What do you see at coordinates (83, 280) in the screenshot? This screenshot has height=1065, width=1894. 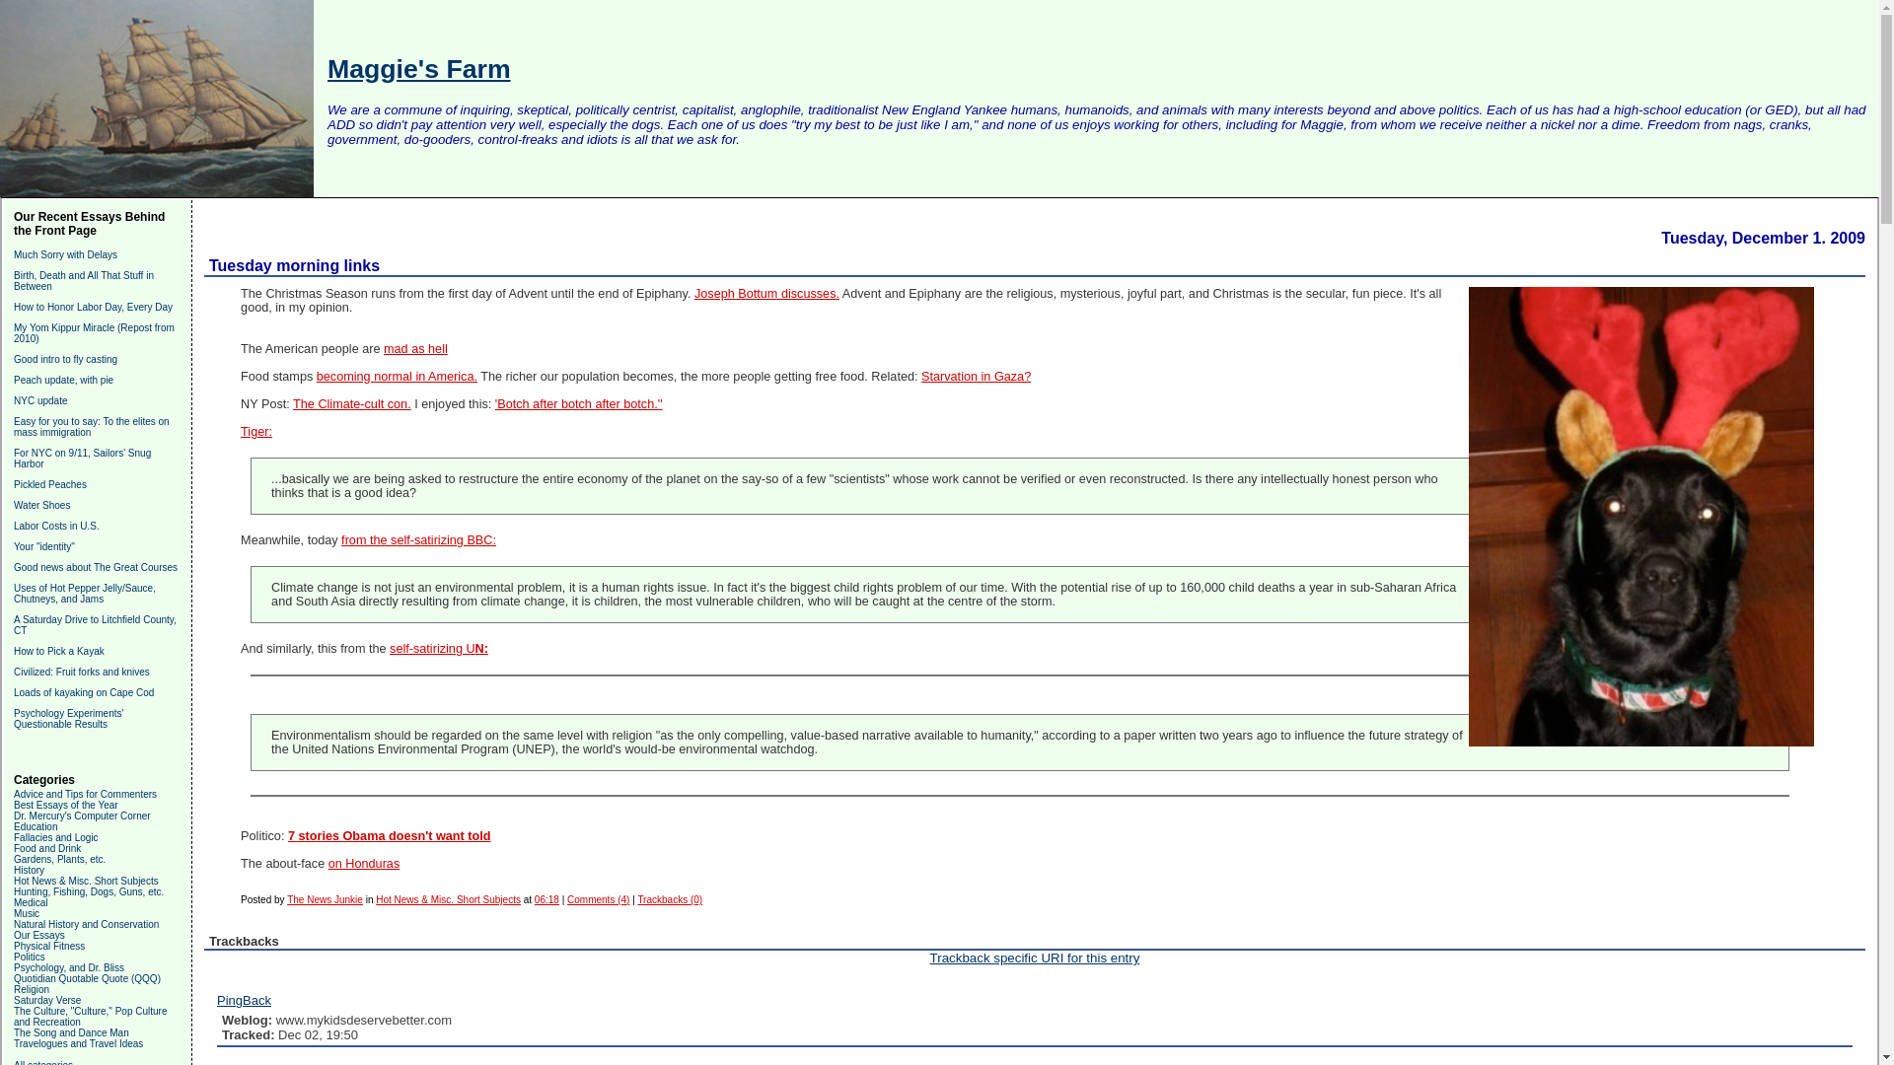 I see `Birth, Death and All That Stuff in Between` at bounding box center [83, 280].